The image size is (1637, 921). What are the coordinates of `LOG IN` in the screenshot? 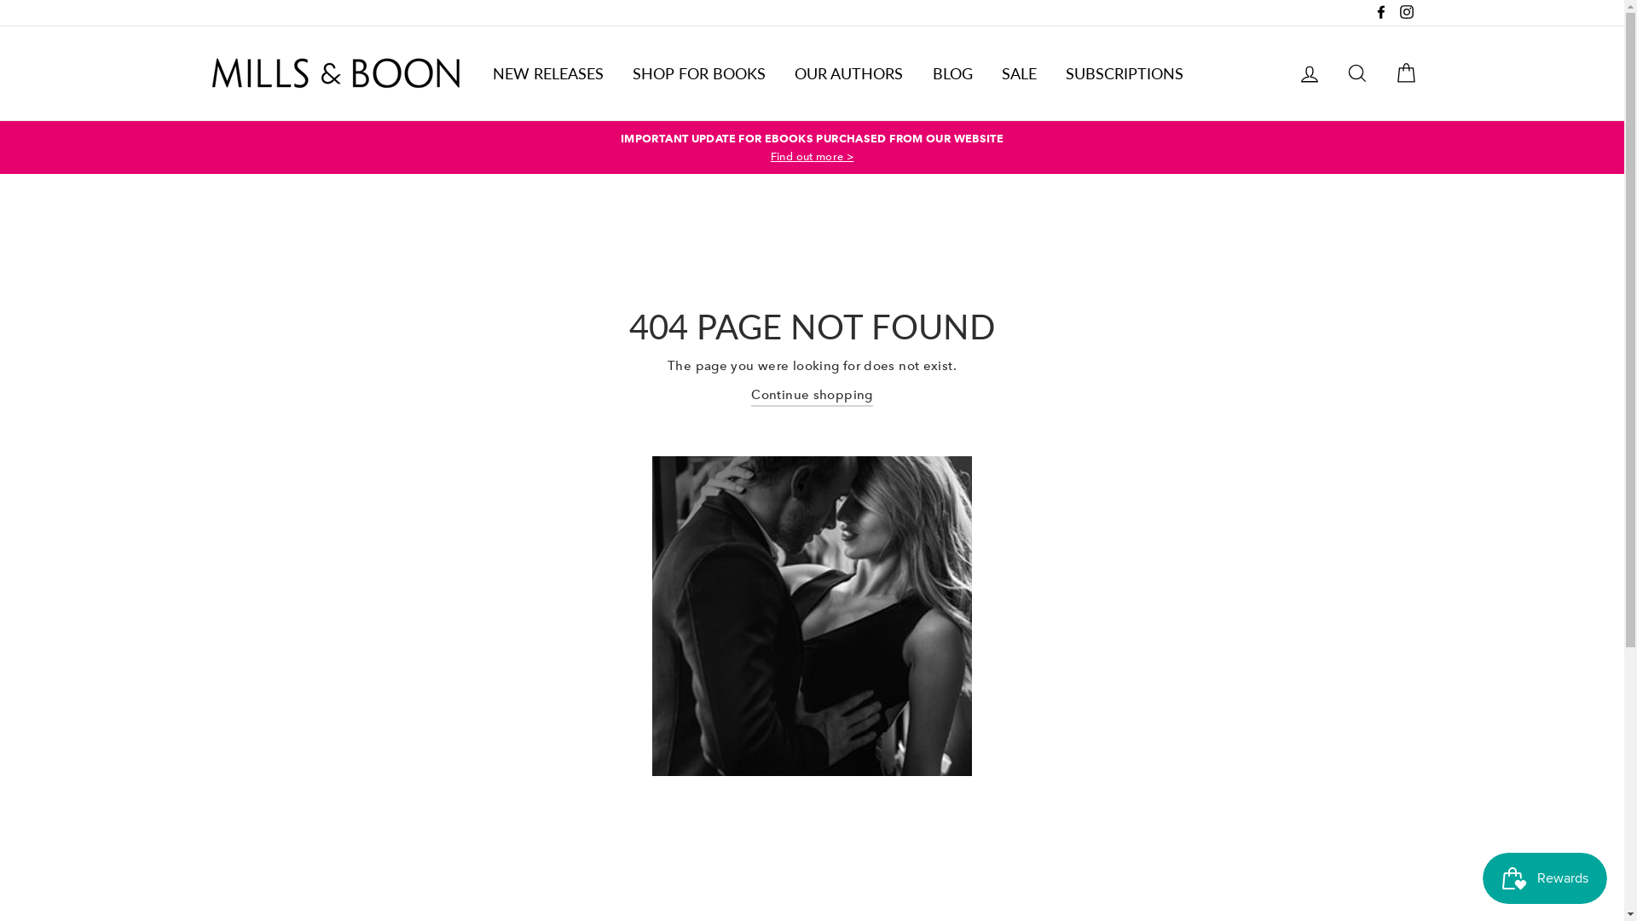 It's located at (1310, 73).